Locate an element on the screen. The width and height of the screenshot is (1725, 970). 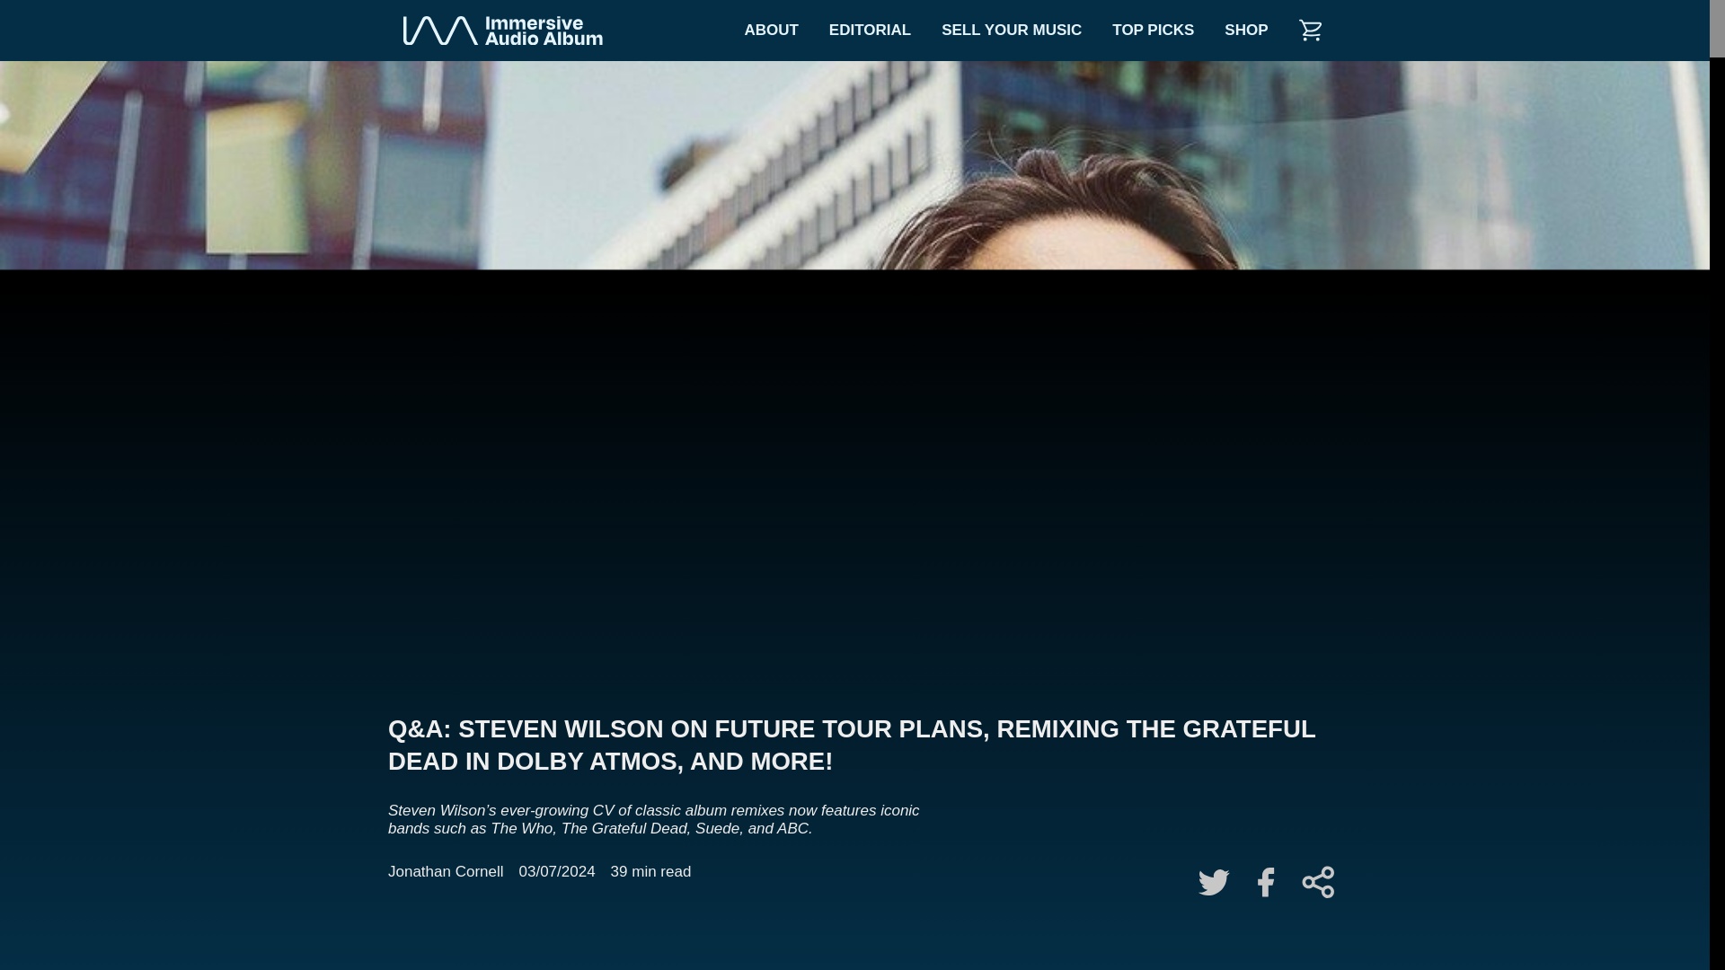
SELL YOUR MUSIC is located at coordinates (1012, 31).